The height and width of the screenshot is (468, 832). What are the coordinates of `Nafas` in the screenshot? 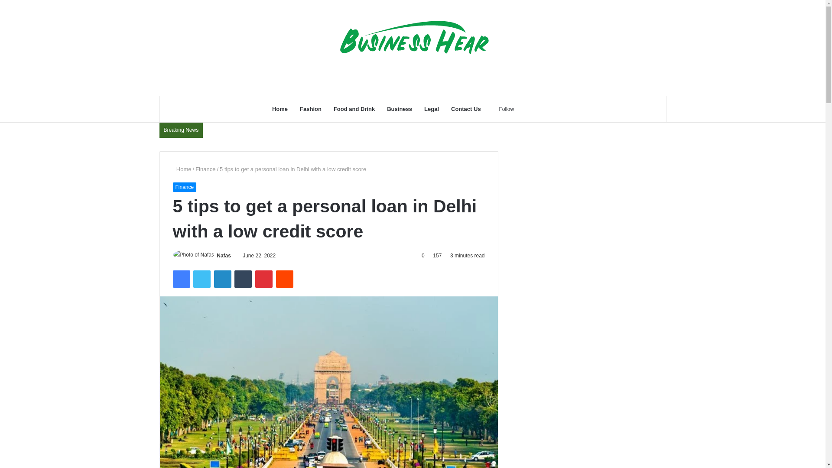 It's located at (224, 256).